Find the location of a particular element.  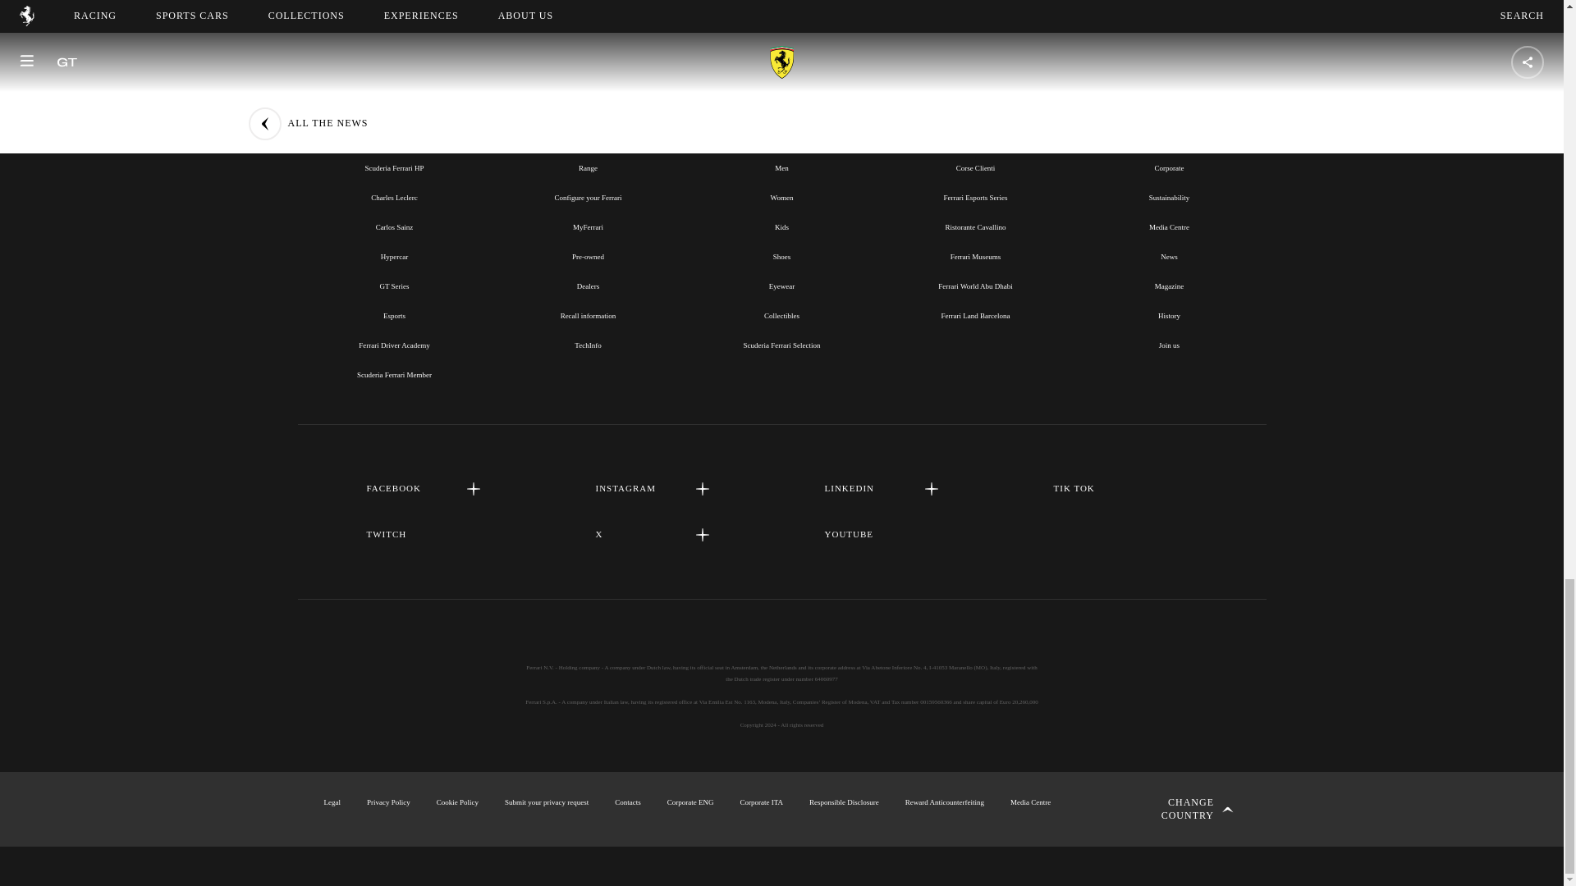

SUBSCRIBE is located at coordinates (781, 2).